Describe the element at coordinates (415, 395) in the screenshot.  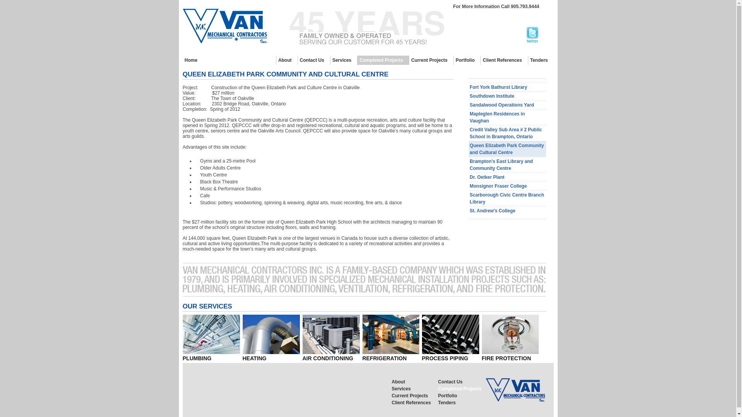
I see `Current Projects` at that location.